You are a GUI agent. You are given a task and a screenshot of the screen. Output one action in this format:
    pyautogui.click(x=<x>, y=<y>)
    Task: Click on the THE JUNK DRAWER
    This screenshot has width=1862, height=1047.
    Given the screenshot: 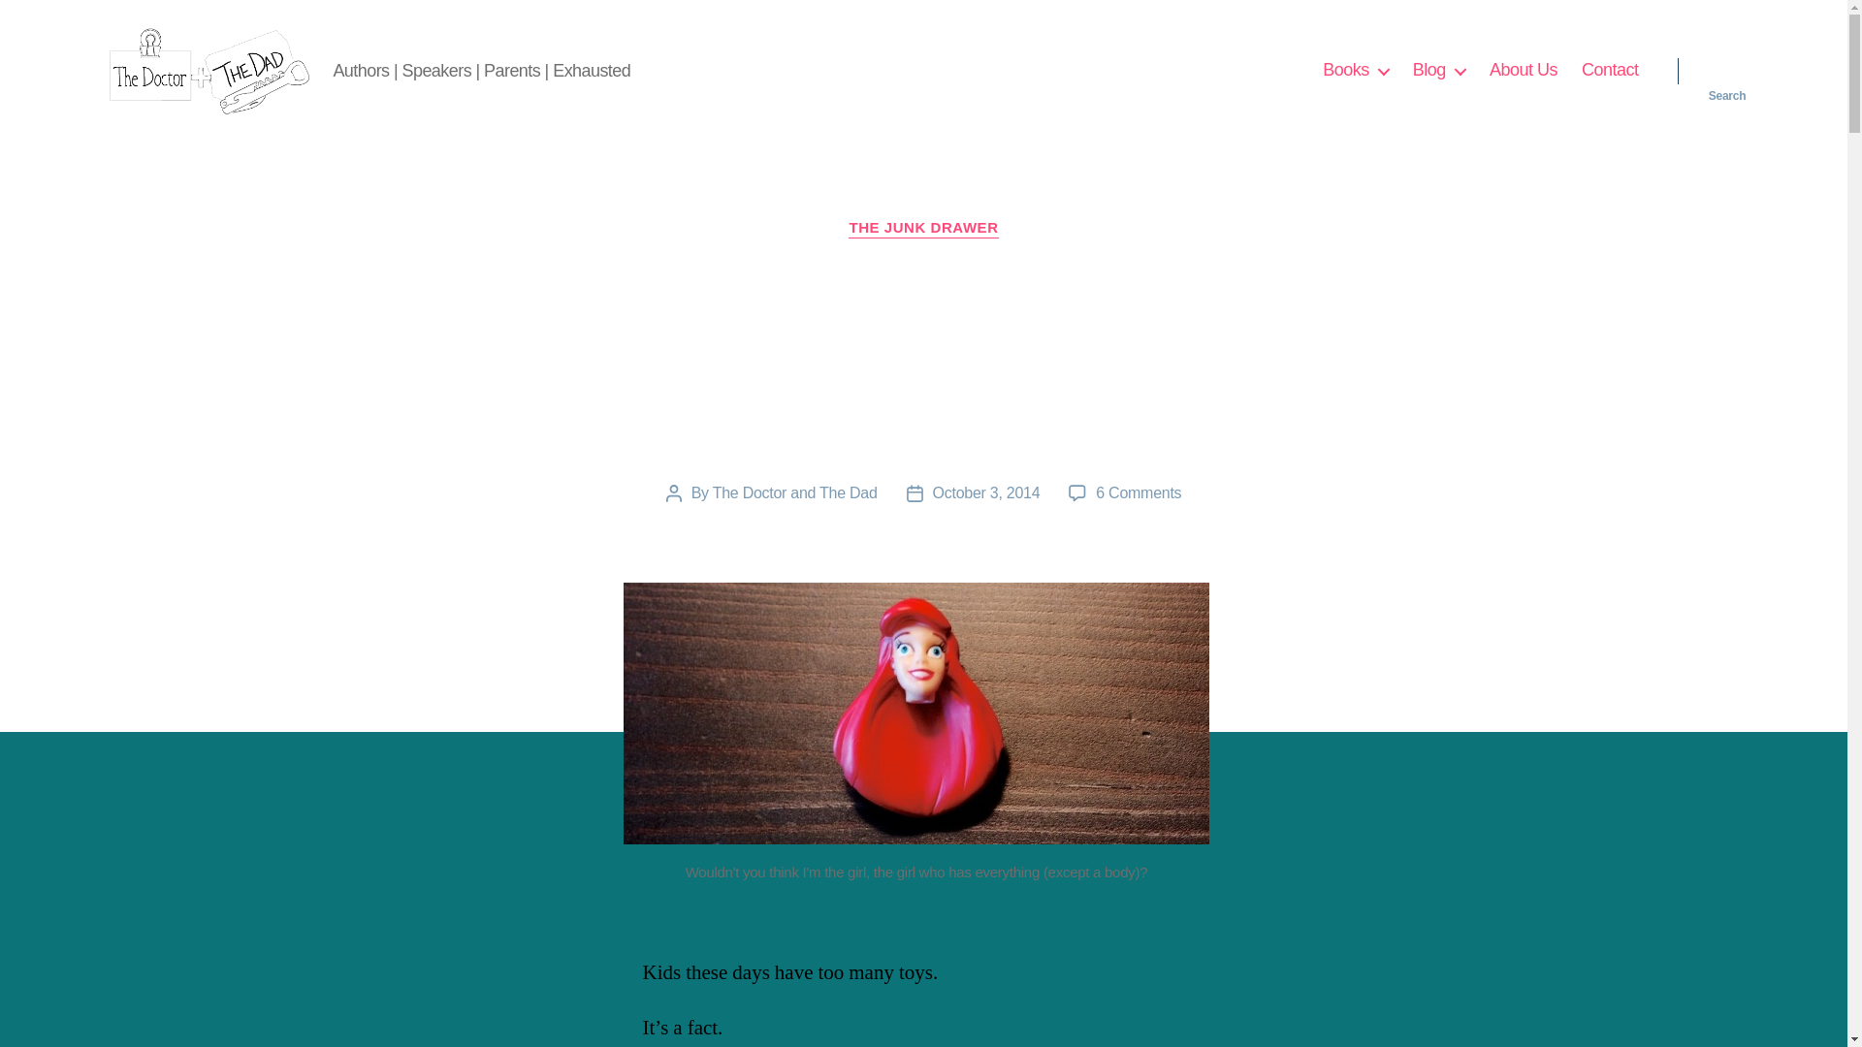 What is the action you would take?
    pyautogui.click(x=923, y=229)
    